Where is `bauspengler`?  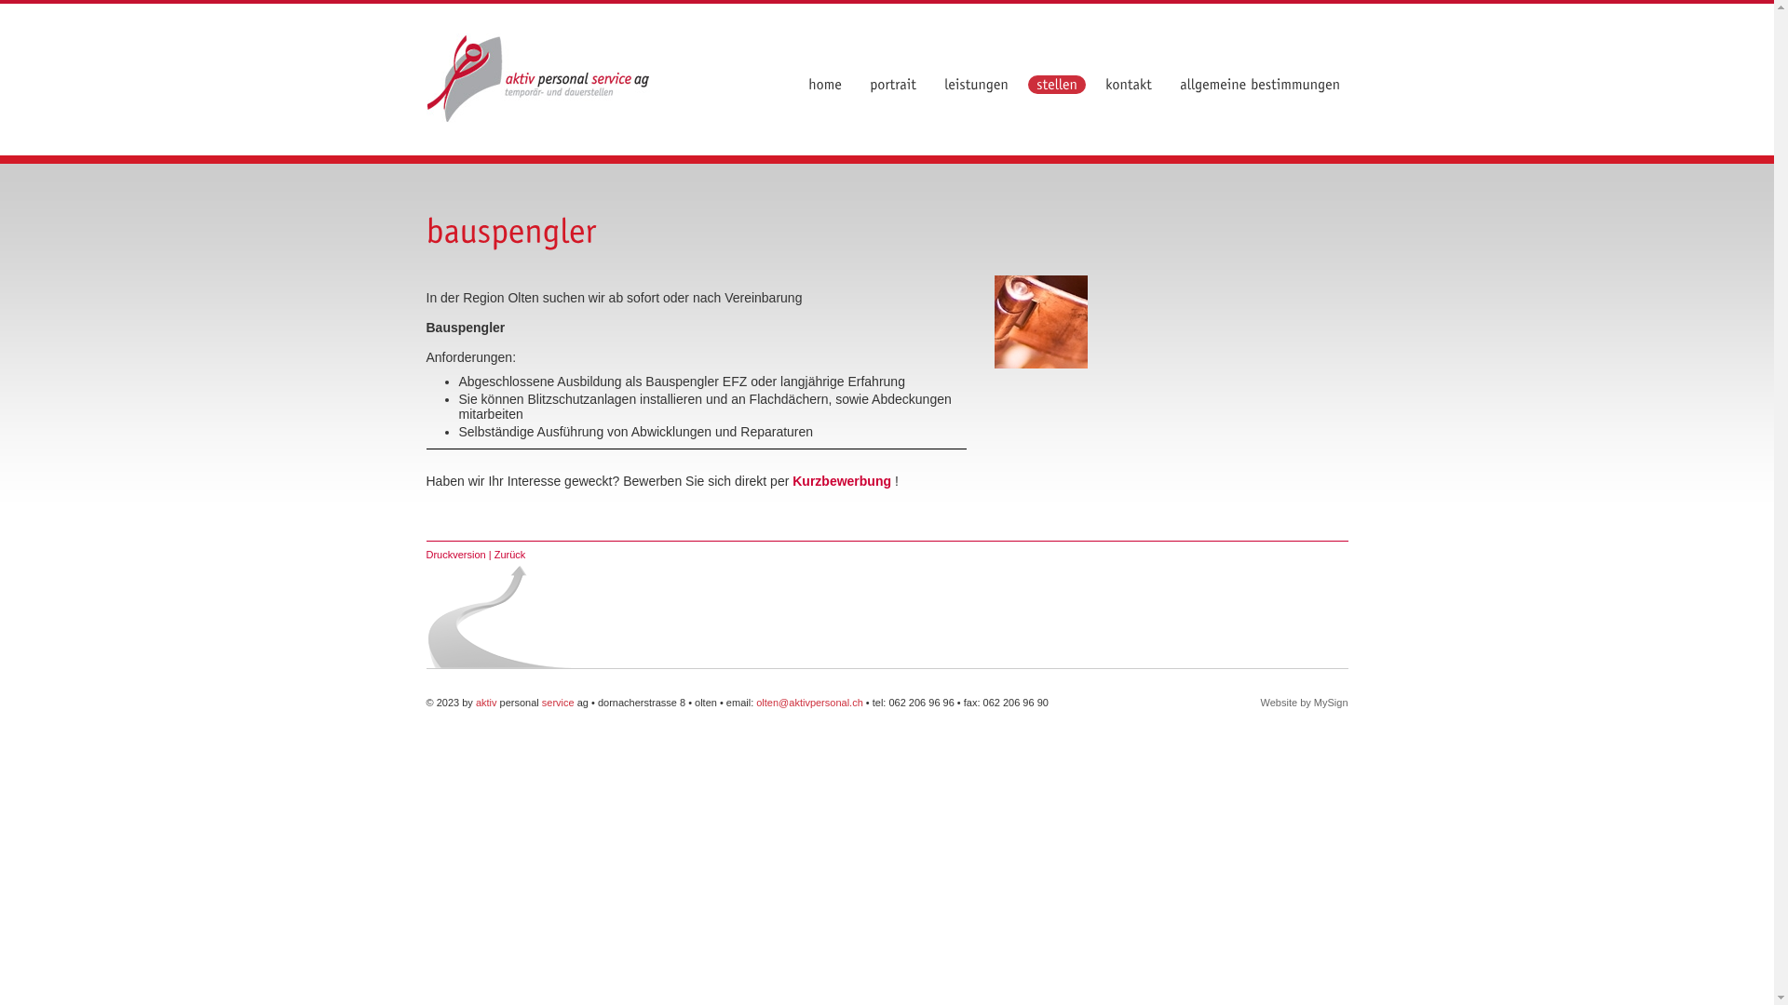 bauspengler is located at coordinates (1041, 322).